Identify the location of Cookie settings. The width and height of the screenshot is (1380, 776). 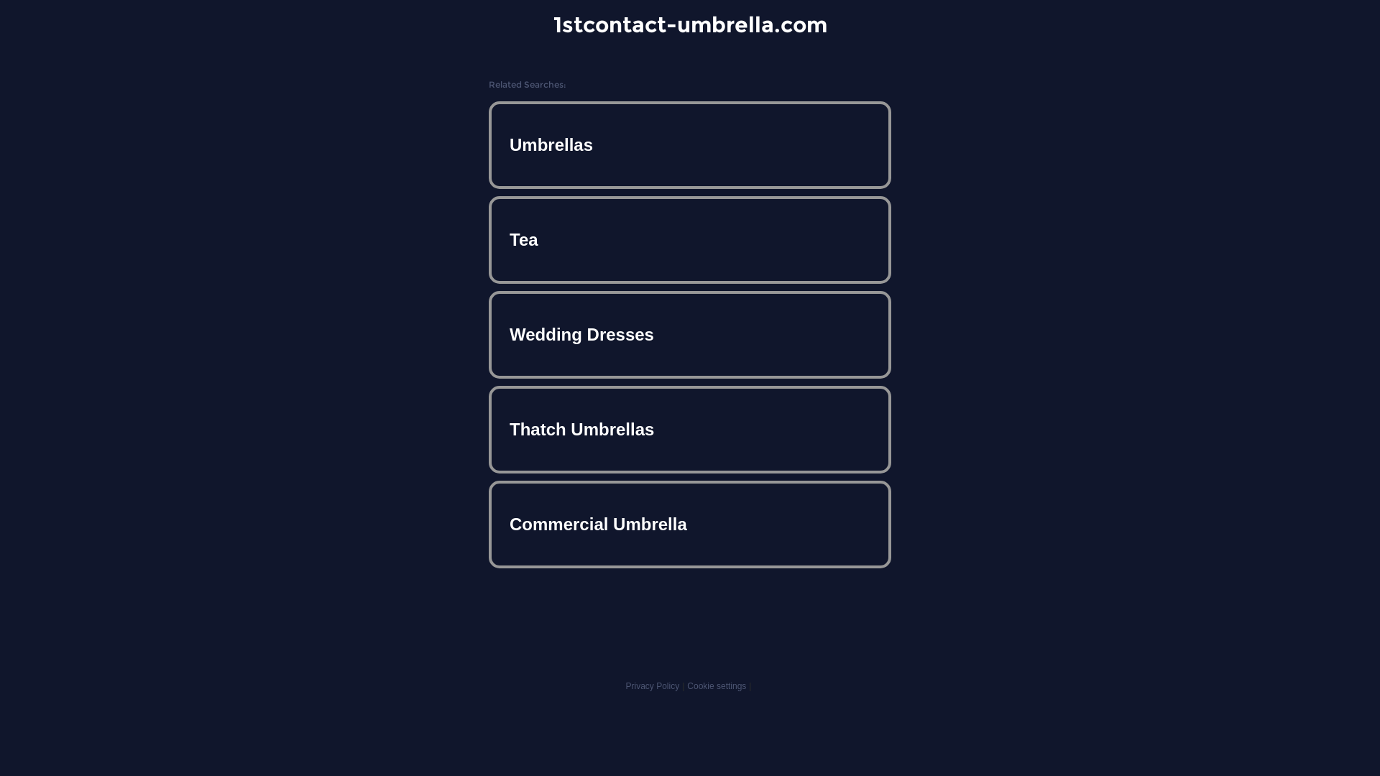
(717, 686).